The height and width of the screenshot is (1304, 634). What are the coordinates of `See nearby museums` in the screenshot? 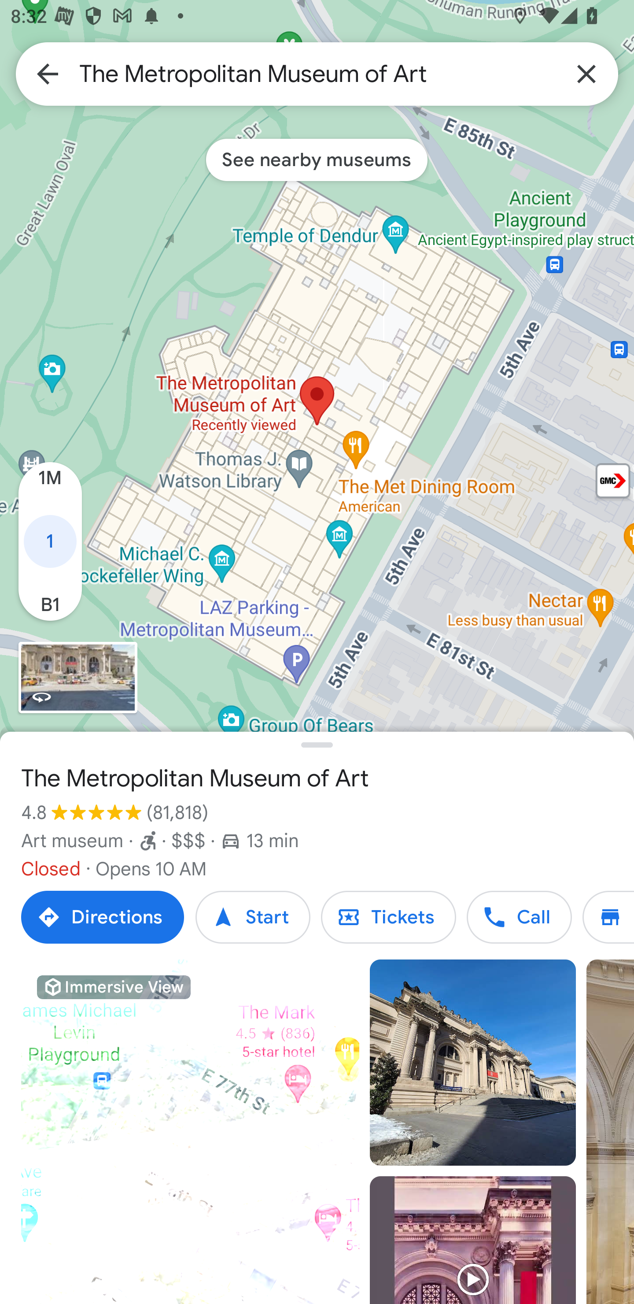 It's located at (317, 159).